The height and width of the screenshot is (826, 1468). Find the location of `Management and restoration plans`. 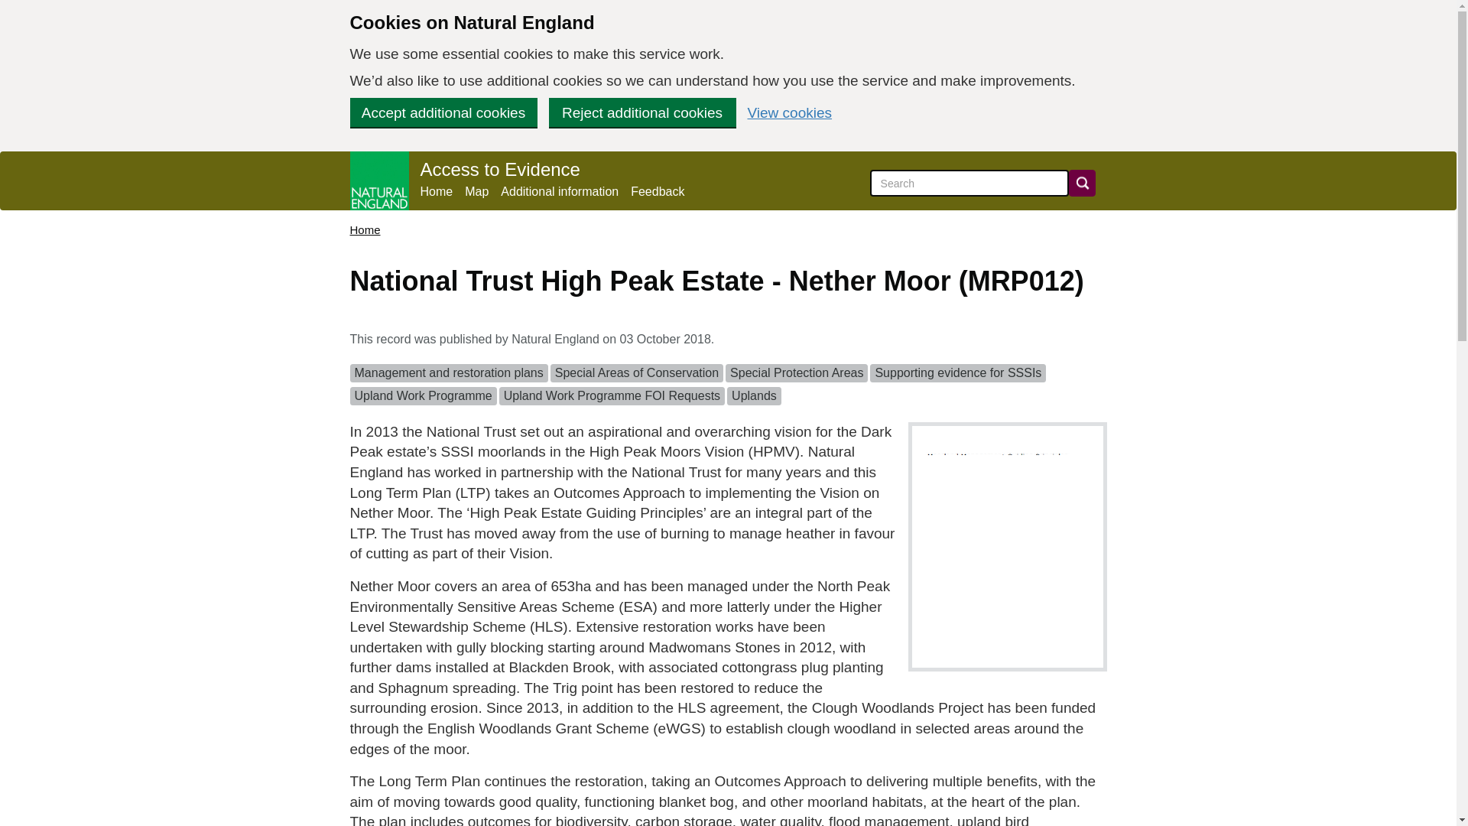

Management and restoration plans is located at coordinates (449, 372).